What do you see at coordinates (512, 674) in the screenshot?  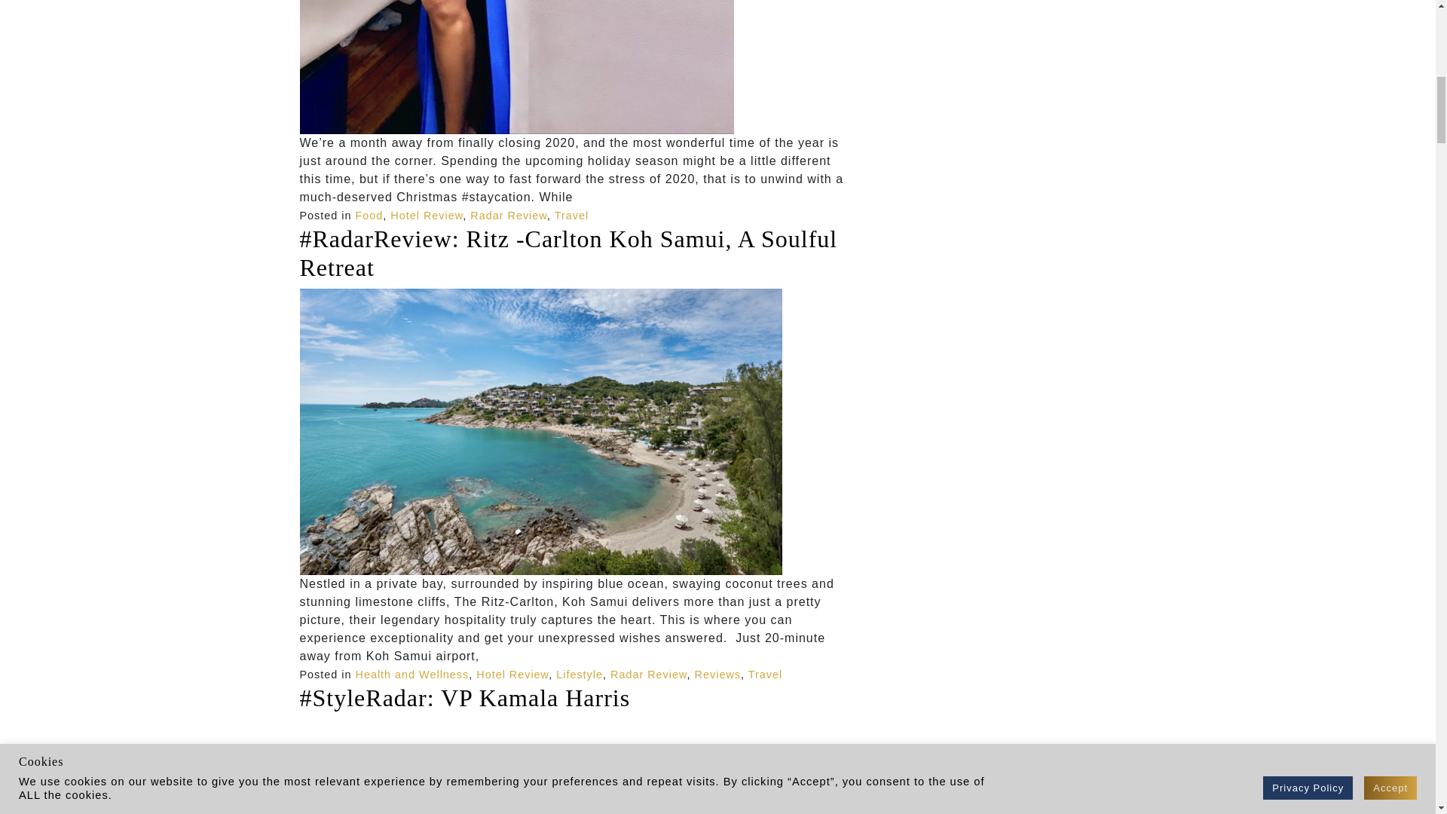 I see `Hotel Review` at bounding box center [512, 674].